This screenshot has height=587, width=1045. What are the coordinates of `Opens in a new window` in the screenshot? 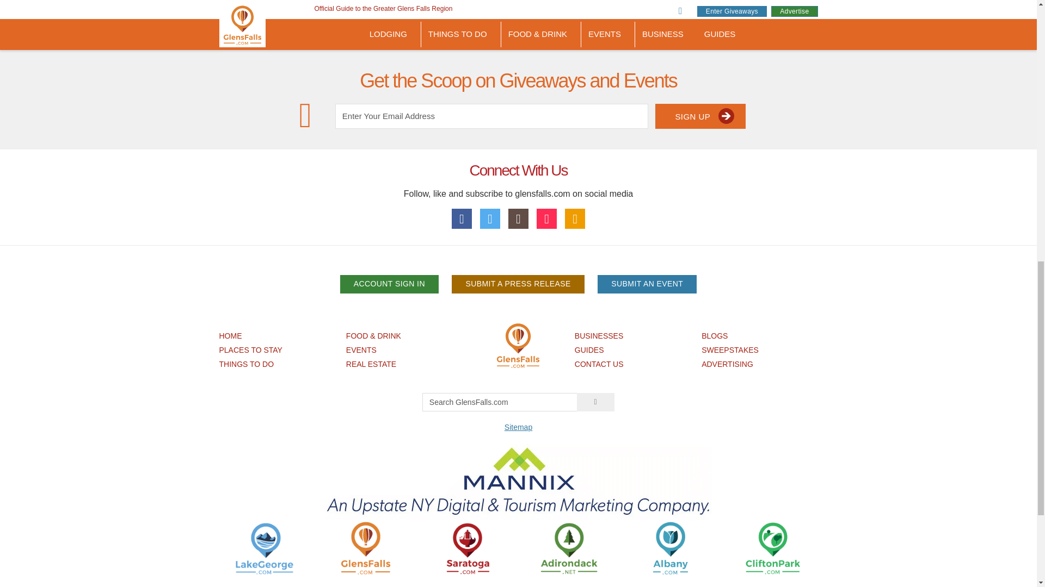 It's located at (569, 548).